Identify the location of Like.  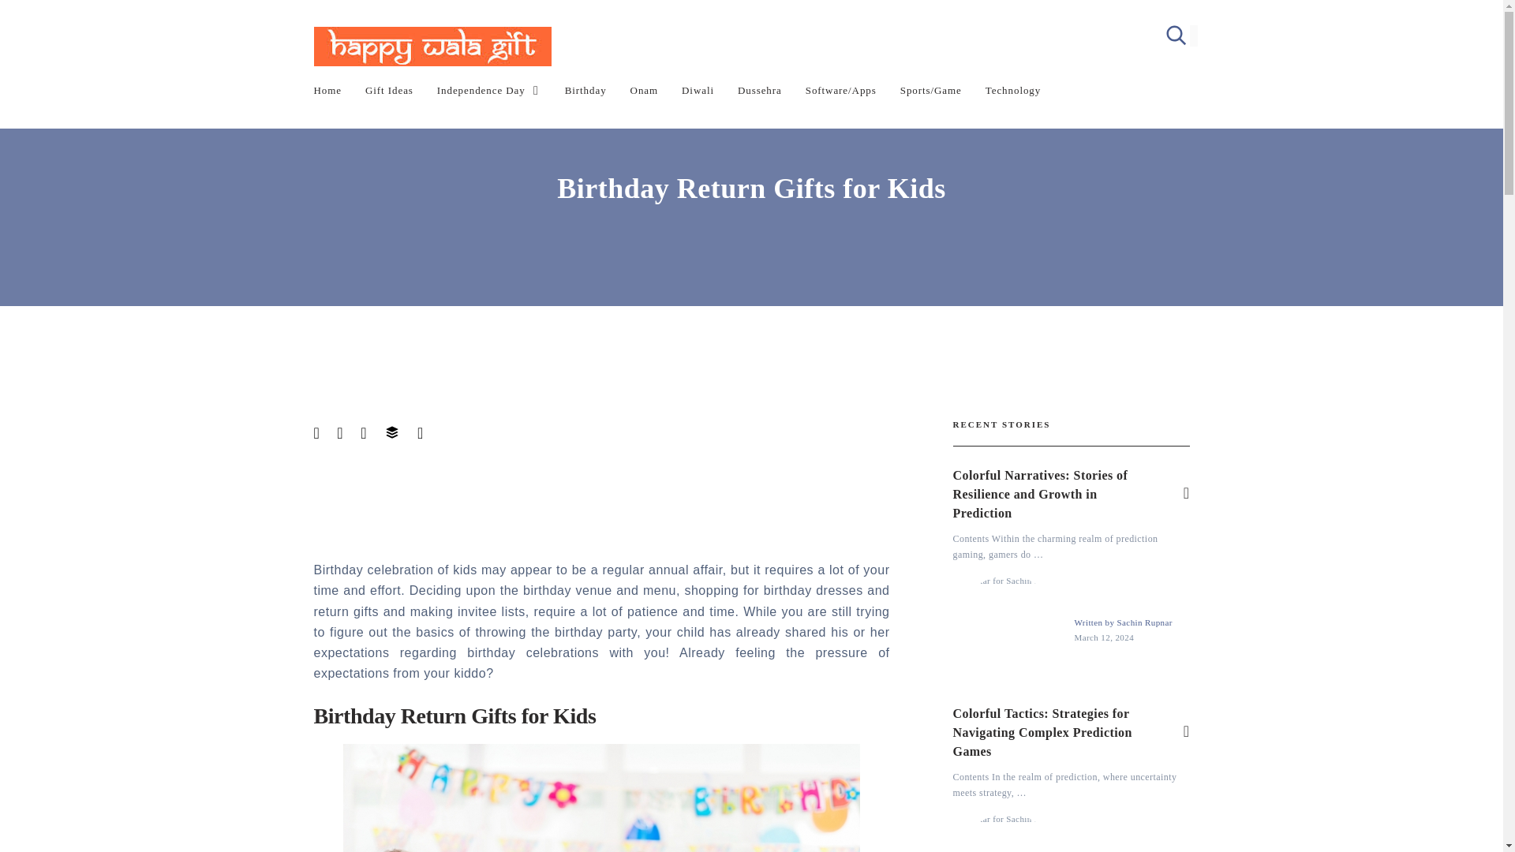
(1186, 732).